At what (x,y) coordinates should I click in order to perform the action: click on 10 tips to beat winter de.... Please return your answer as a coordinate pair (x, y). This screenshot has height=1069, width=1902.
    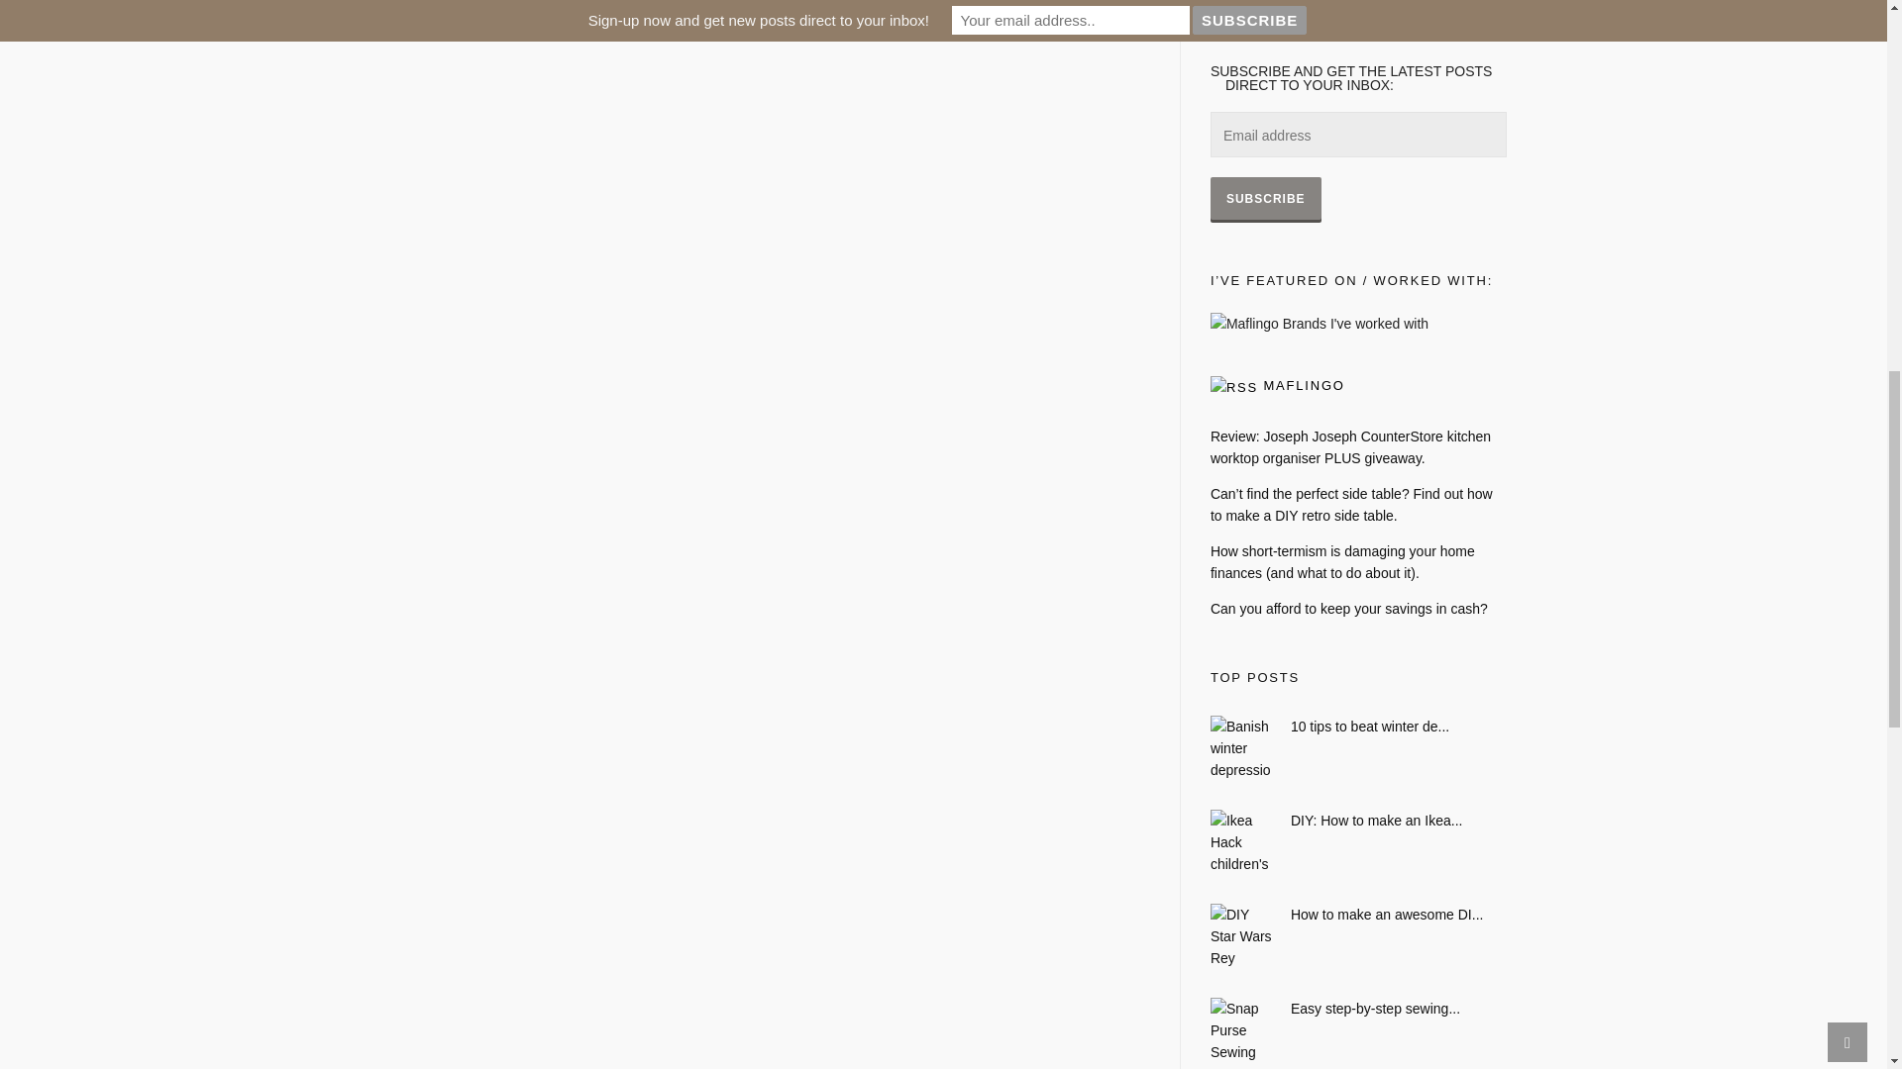
    Looking at the image, I should click on (1359, 727).